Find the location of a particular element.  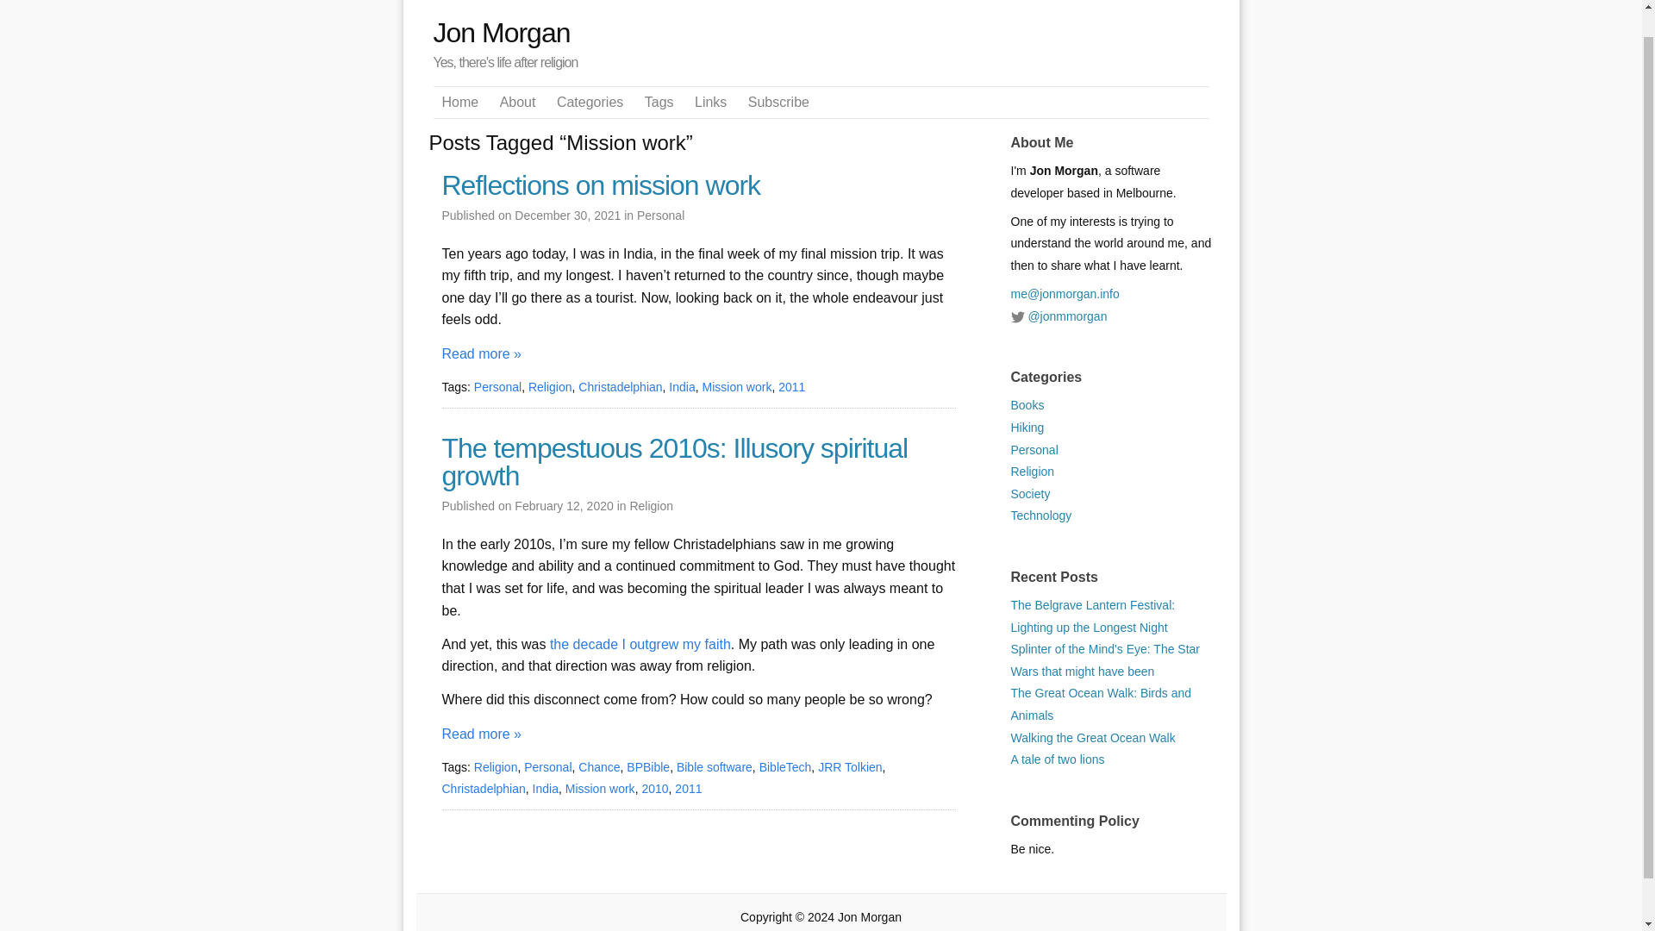

Reflections on mission work is located at coordinates (698, 184).